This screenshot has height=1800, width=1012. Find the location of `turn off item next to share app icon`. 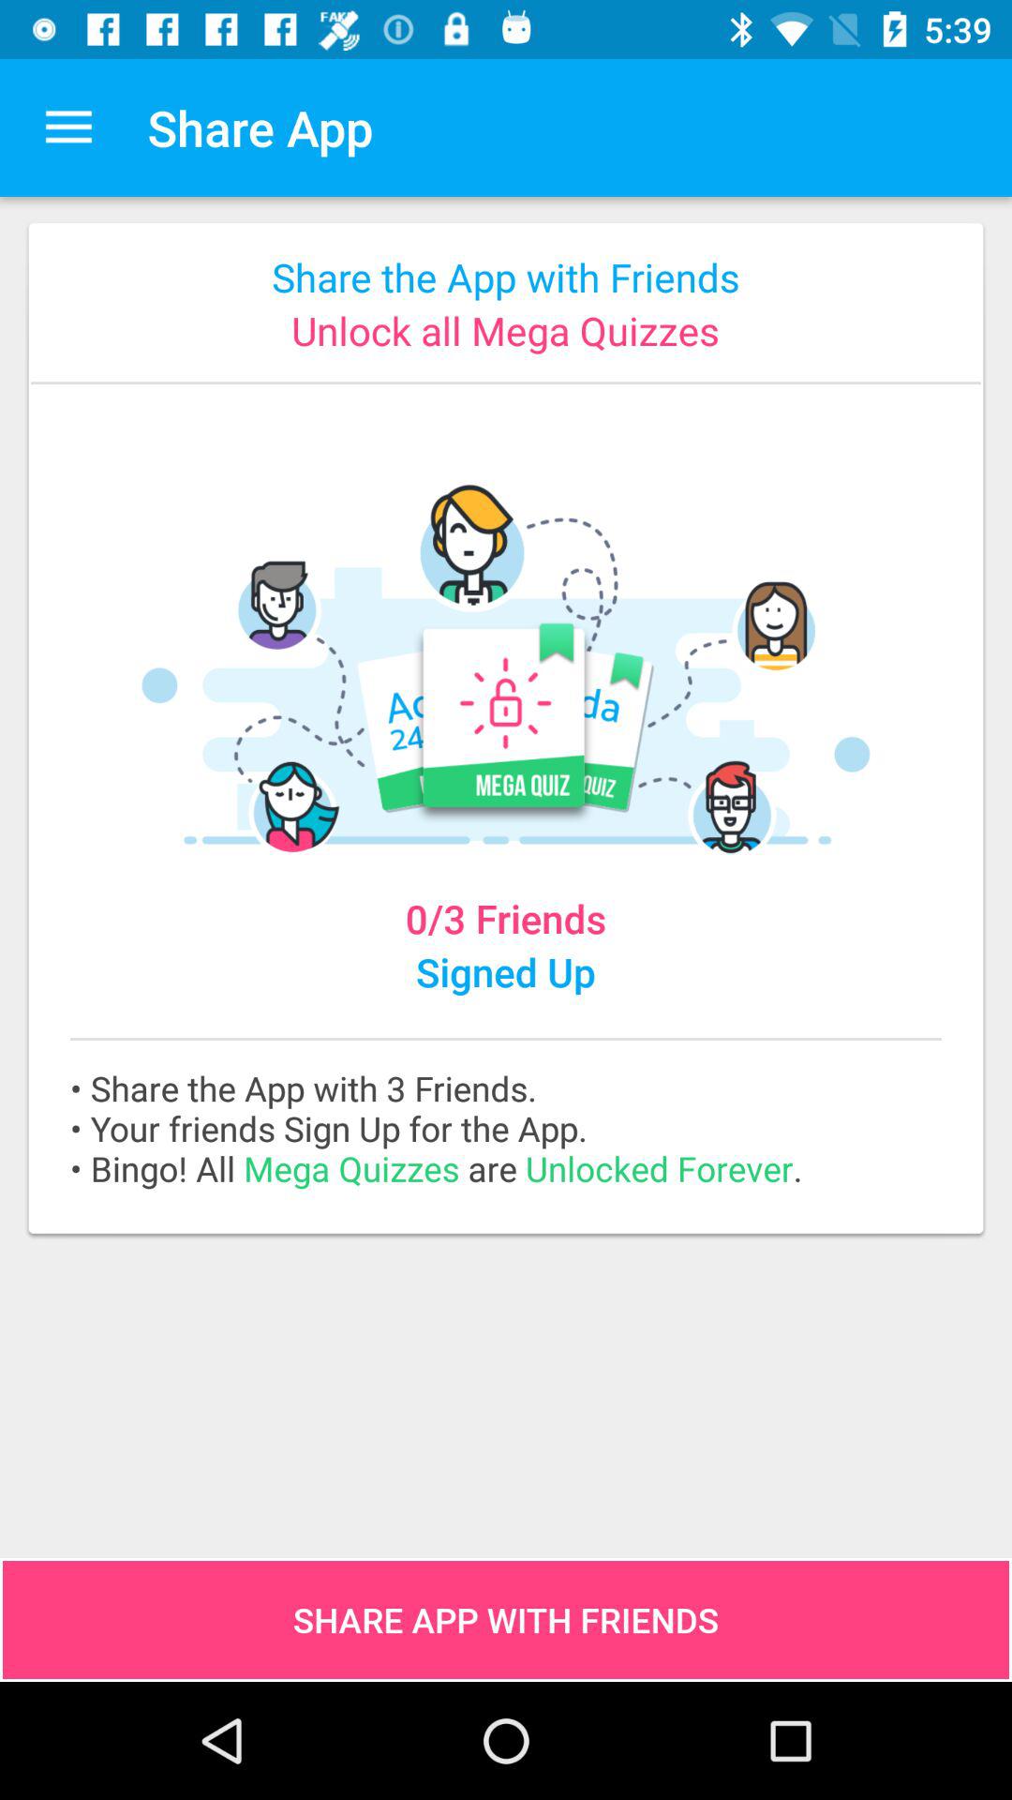

turn off item next to share app icon is located at coordinates (68, 127).